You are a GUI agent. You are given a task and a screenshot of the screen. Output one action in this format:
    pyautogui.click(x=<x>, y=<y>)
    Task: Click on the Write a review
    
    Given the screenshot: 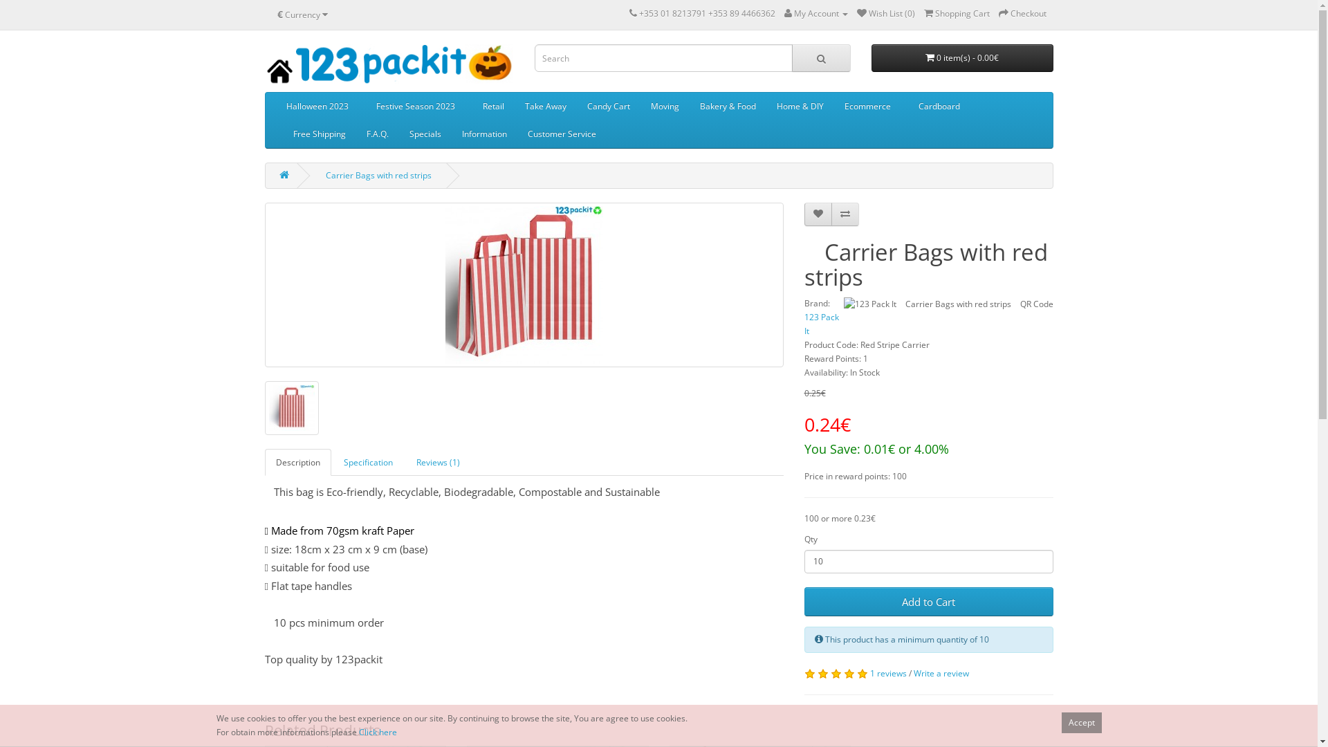 What is the action you would take?
    pyautogui.click(x=941, y=674)
    